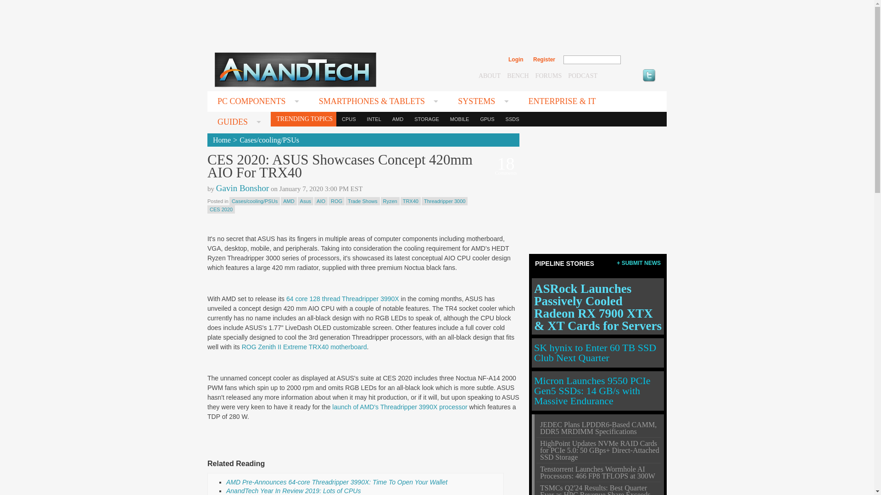  What do you see at coordinates (489, 75) in the screenshot?
I see `ABOUT` at bounding box center [489, 75].